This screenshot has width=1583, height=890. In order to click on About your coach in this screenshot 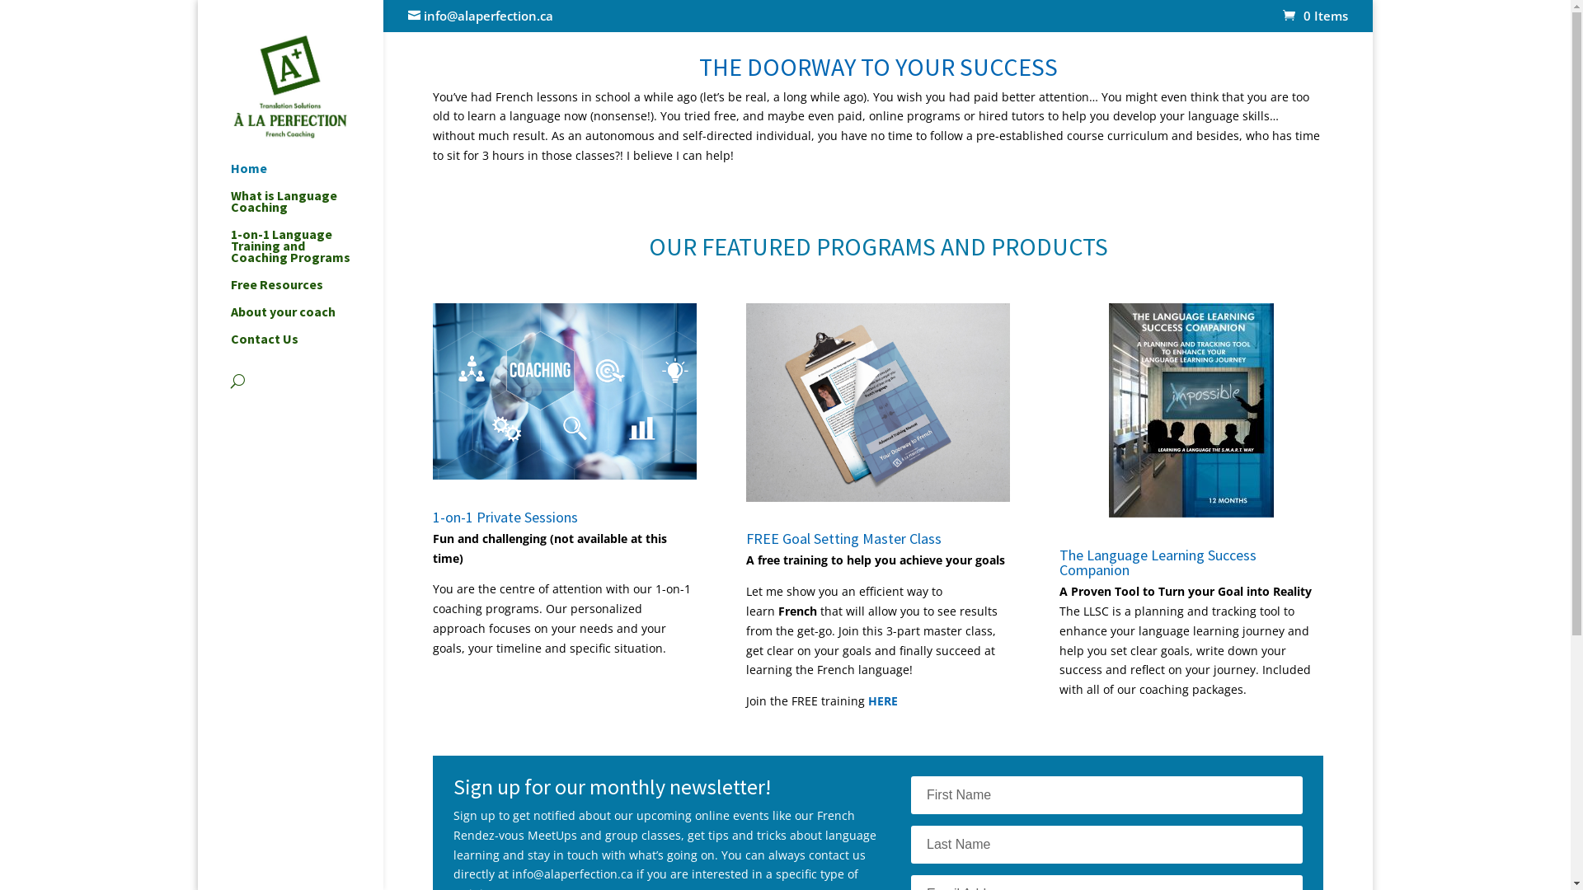, I will do `click(307, 320)`.